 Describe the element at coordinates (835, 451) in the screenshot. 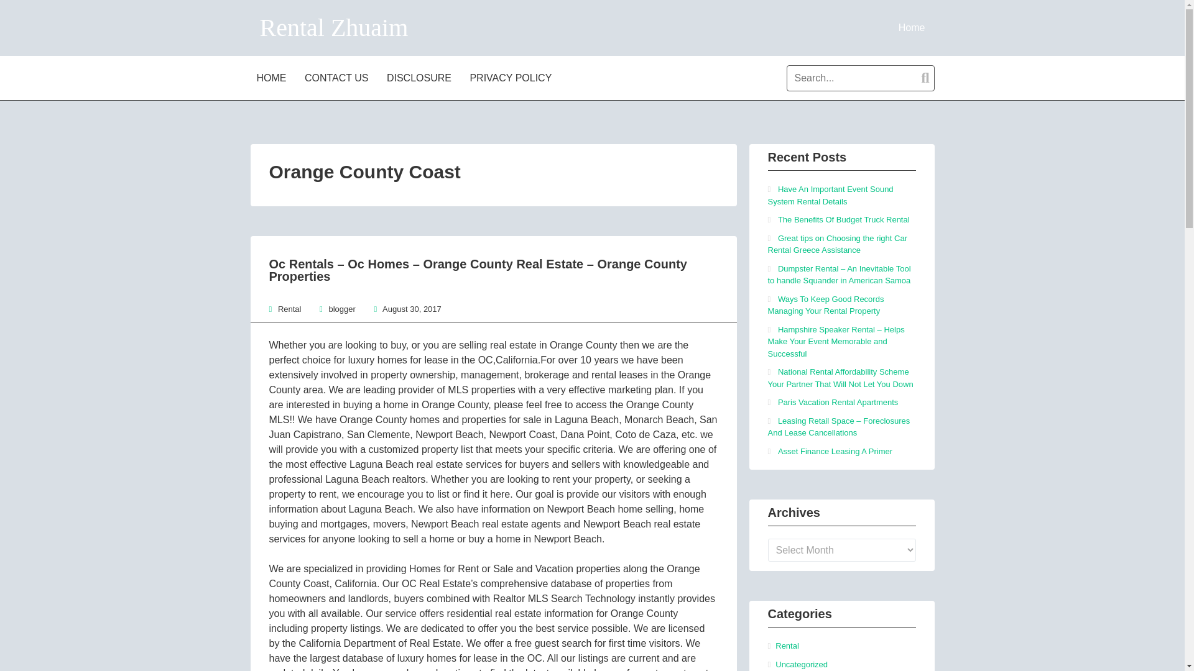

I see `Asset Finance Leasing A Primer` at that location.